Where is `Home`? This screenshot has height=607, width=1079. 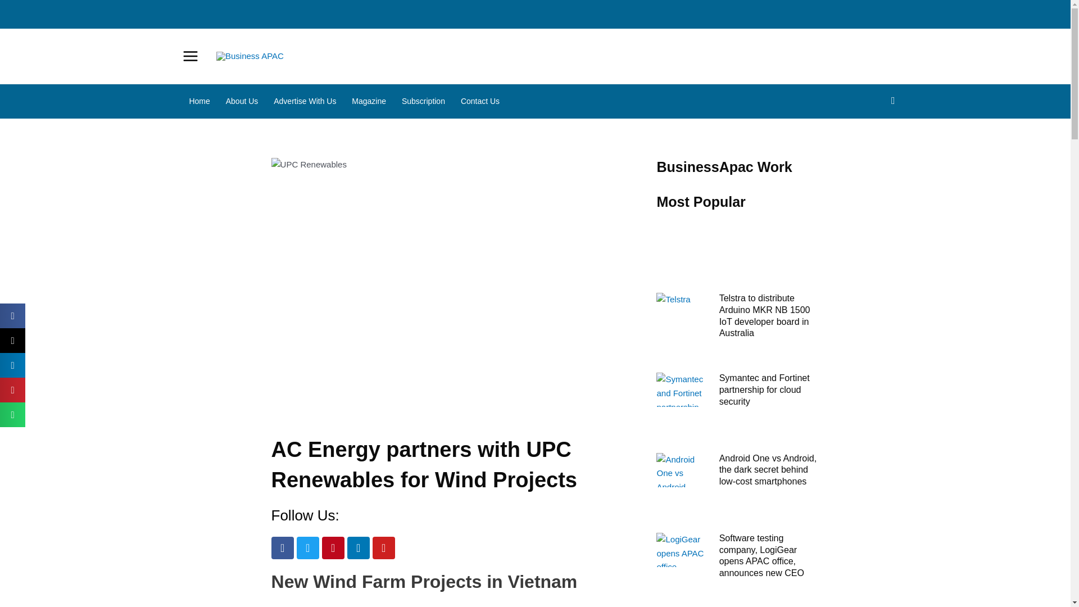
Home is located at coordinates (199, 101).